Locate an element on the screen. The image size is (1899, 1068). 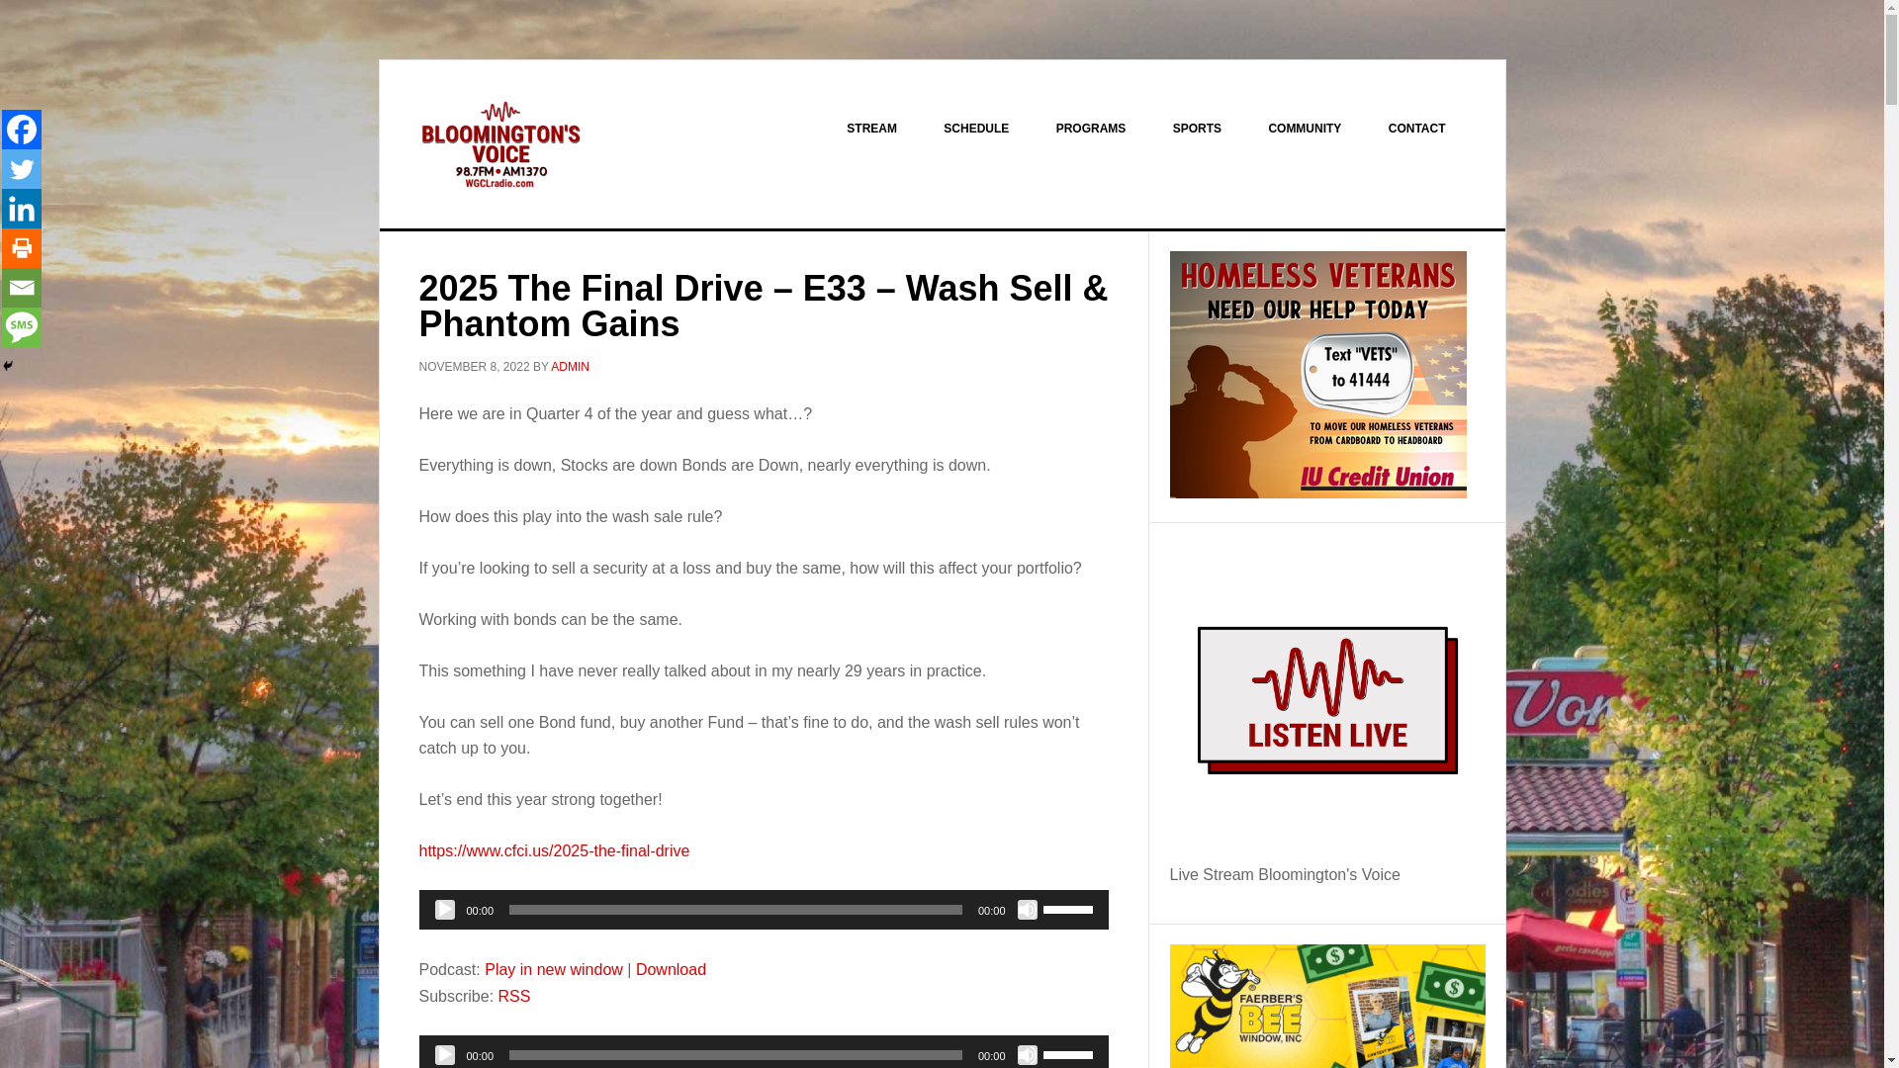
Mute is located at coordinates (1027, 1054).